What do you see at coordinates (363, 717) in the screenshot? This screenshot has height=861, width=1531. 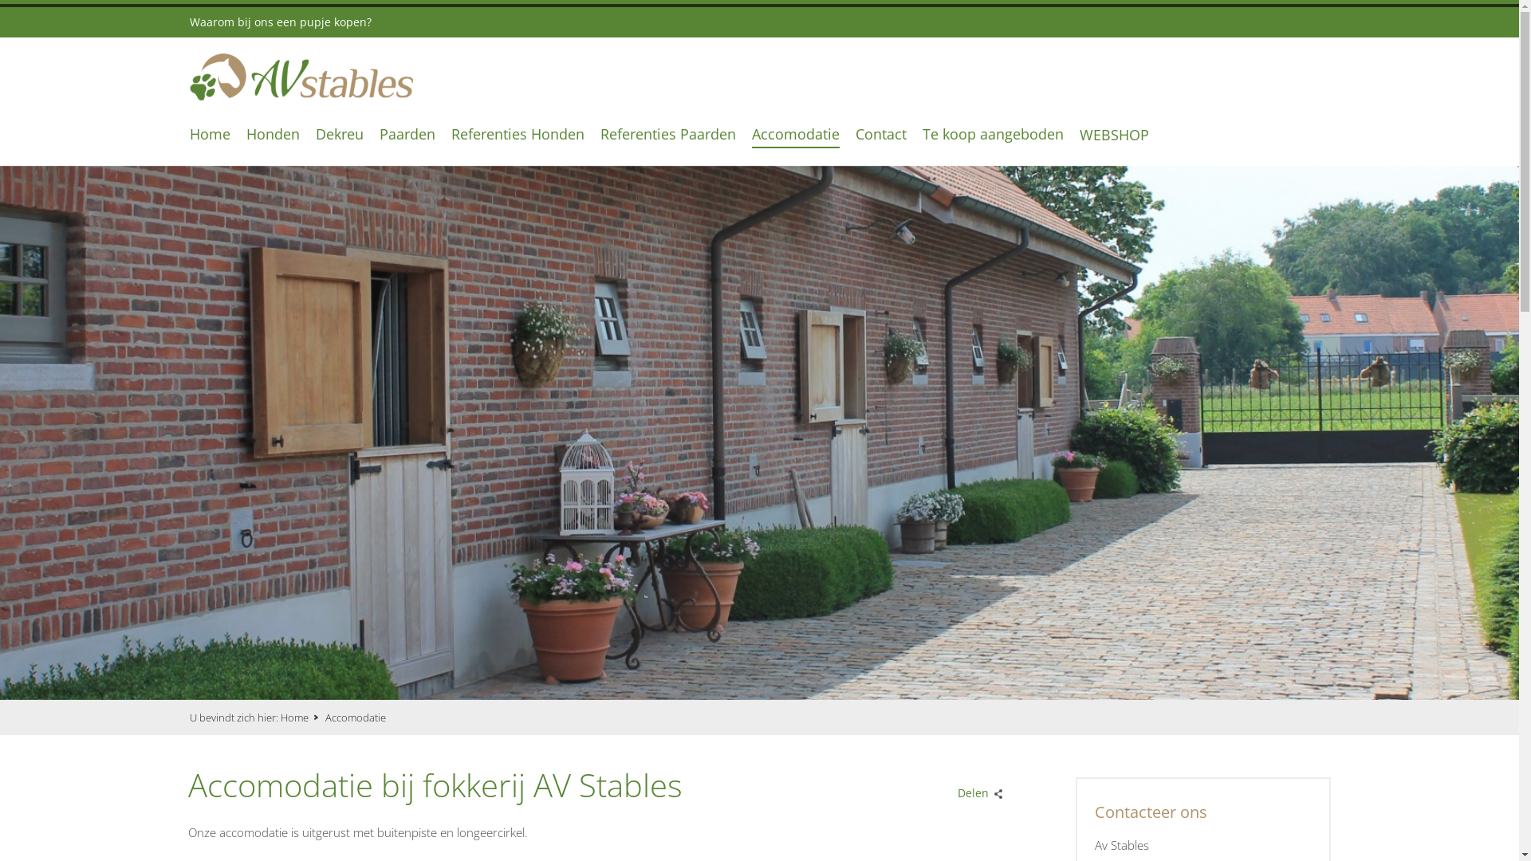 I see `Accomodatie` at bounding box center [363, 717].